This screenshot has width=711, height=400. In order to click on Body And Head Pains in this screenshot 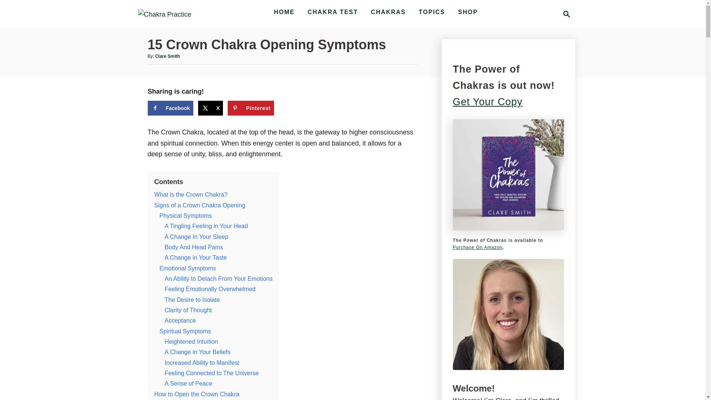, I will do `click(193, 247)`.